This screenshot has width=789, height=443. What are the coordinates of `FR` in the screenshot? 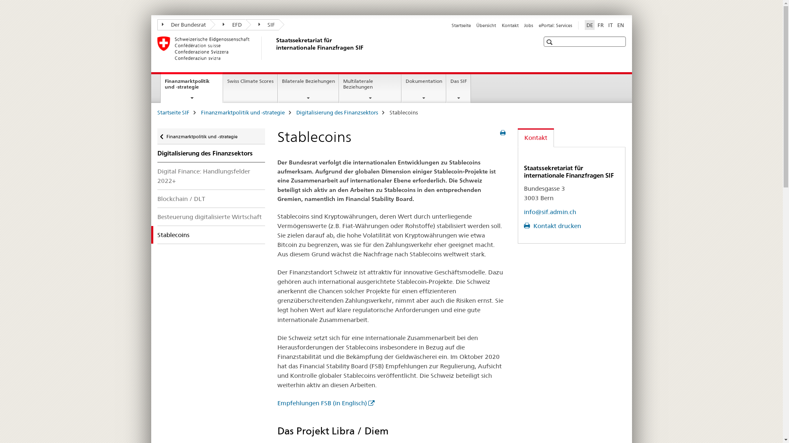 It's located at (601, 25).